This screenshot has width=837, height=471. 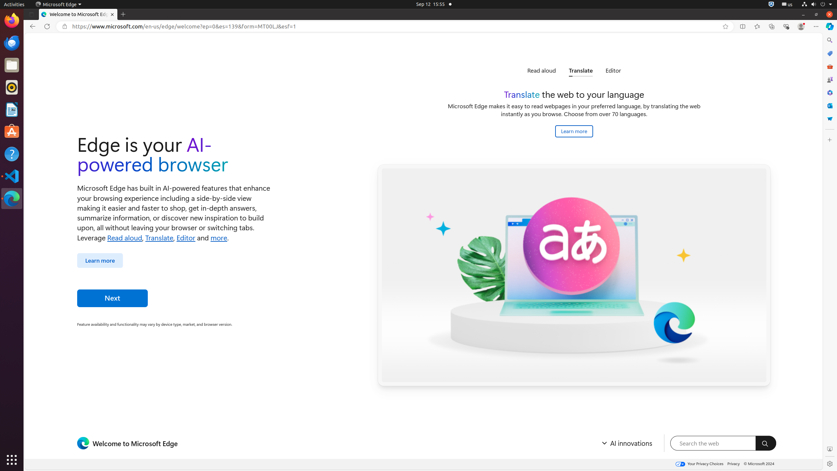 What do you see at coordinates (830, 449) in the screenshot?
I see `Screenshot` at bounding box center [830, 449].